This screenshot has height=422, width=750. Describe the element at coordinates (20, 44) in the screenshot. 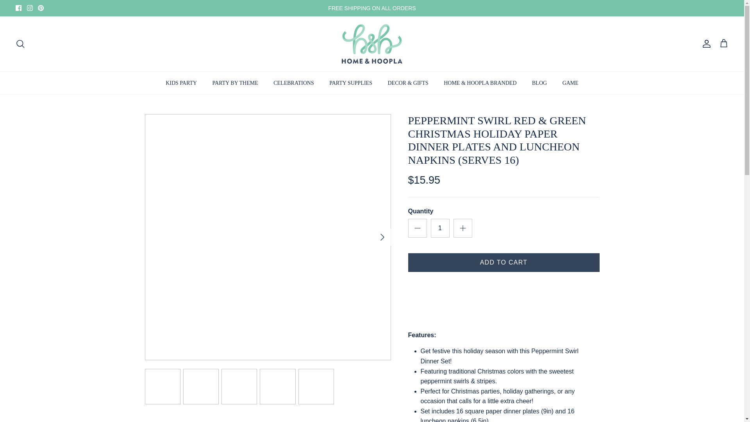

I see `Search` at that location.